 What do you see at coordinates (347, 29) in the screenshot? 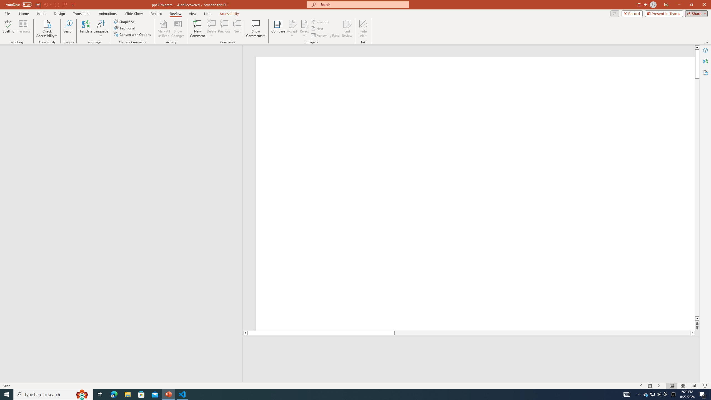
I see `End Review` at bounding box center [347, 29].